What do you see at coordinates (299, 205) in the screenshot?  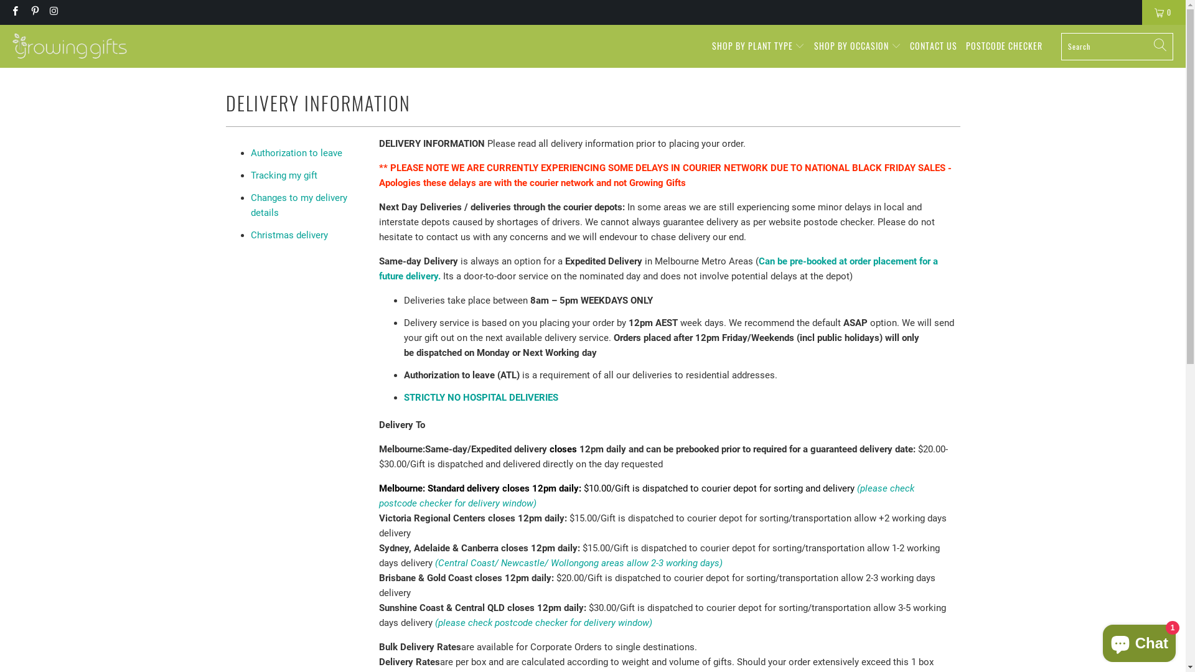 I see `Changes to my delivery details` at bounding box center [299, 205].